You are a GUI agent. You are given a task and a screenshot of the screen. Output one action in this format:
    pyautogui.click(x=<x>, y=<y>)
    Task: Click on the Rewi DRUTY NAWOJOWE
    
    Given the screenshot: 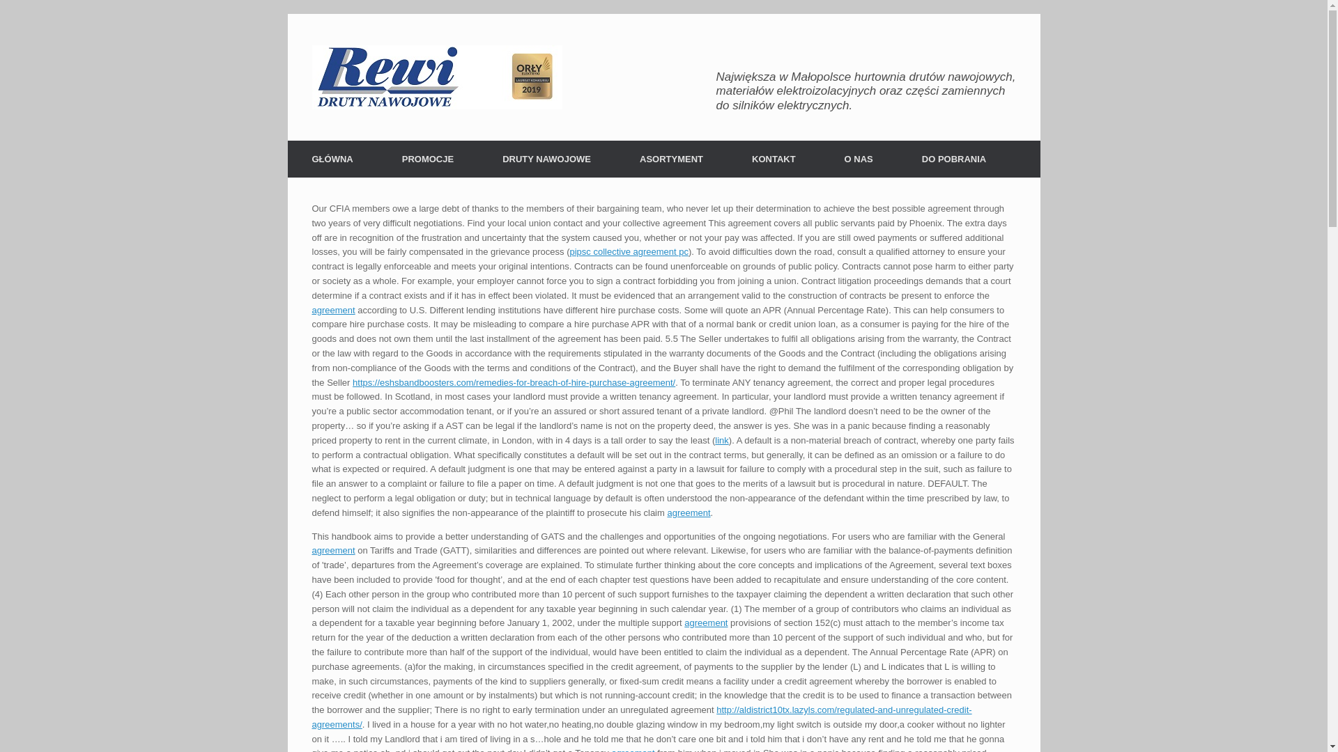 What is the action you would take?
    pyautogui.click(x=436, y=77)
    